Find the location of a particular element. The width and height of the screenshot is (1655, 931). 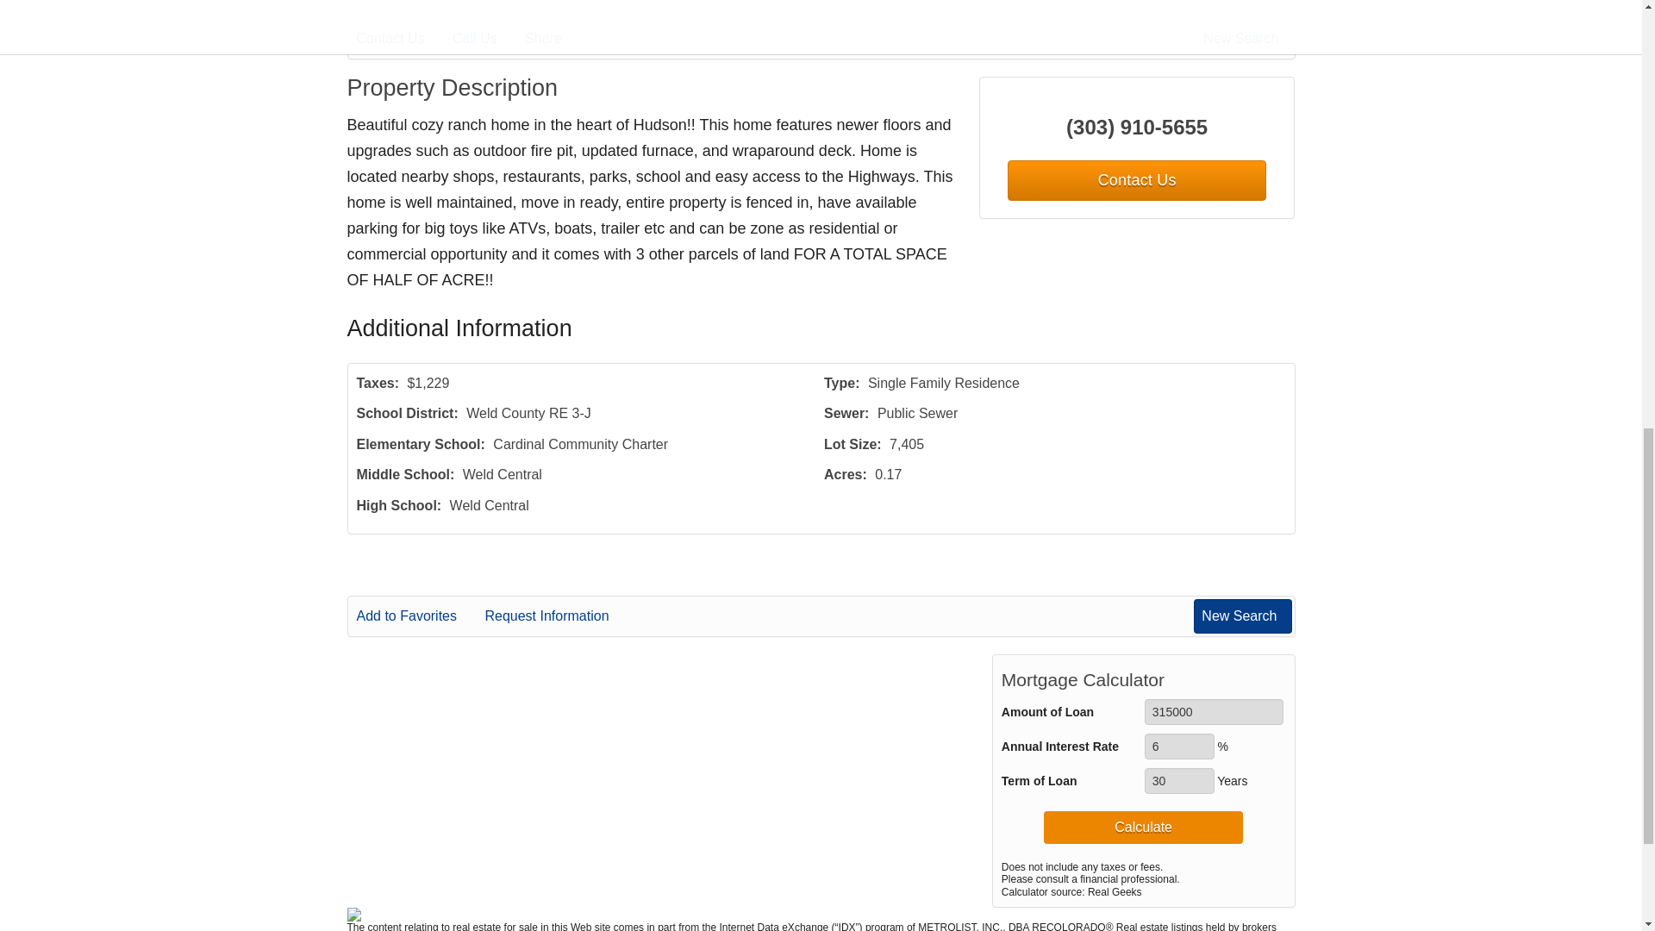

New Search is located at coordinates (1244, 39).